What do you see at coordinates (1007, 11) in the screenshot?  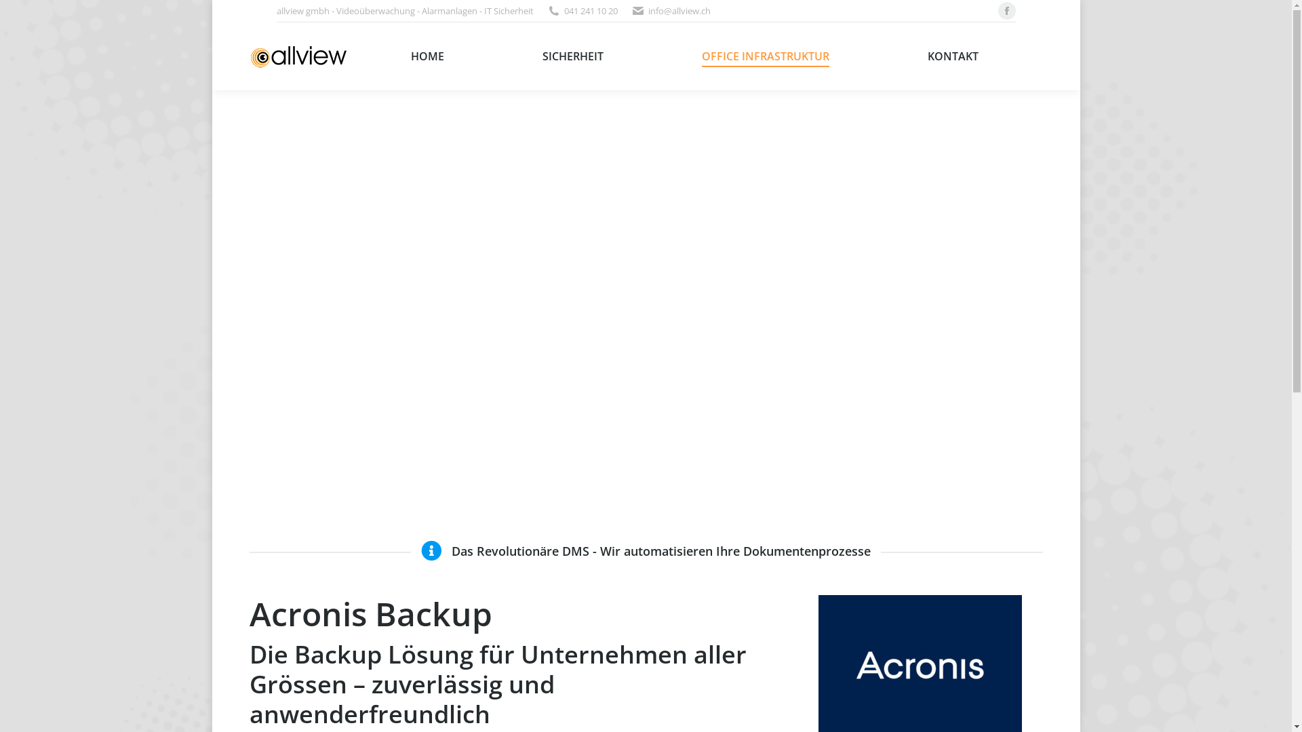 I see `Facebook page opens in new window` at bounding box center [1007, 11].